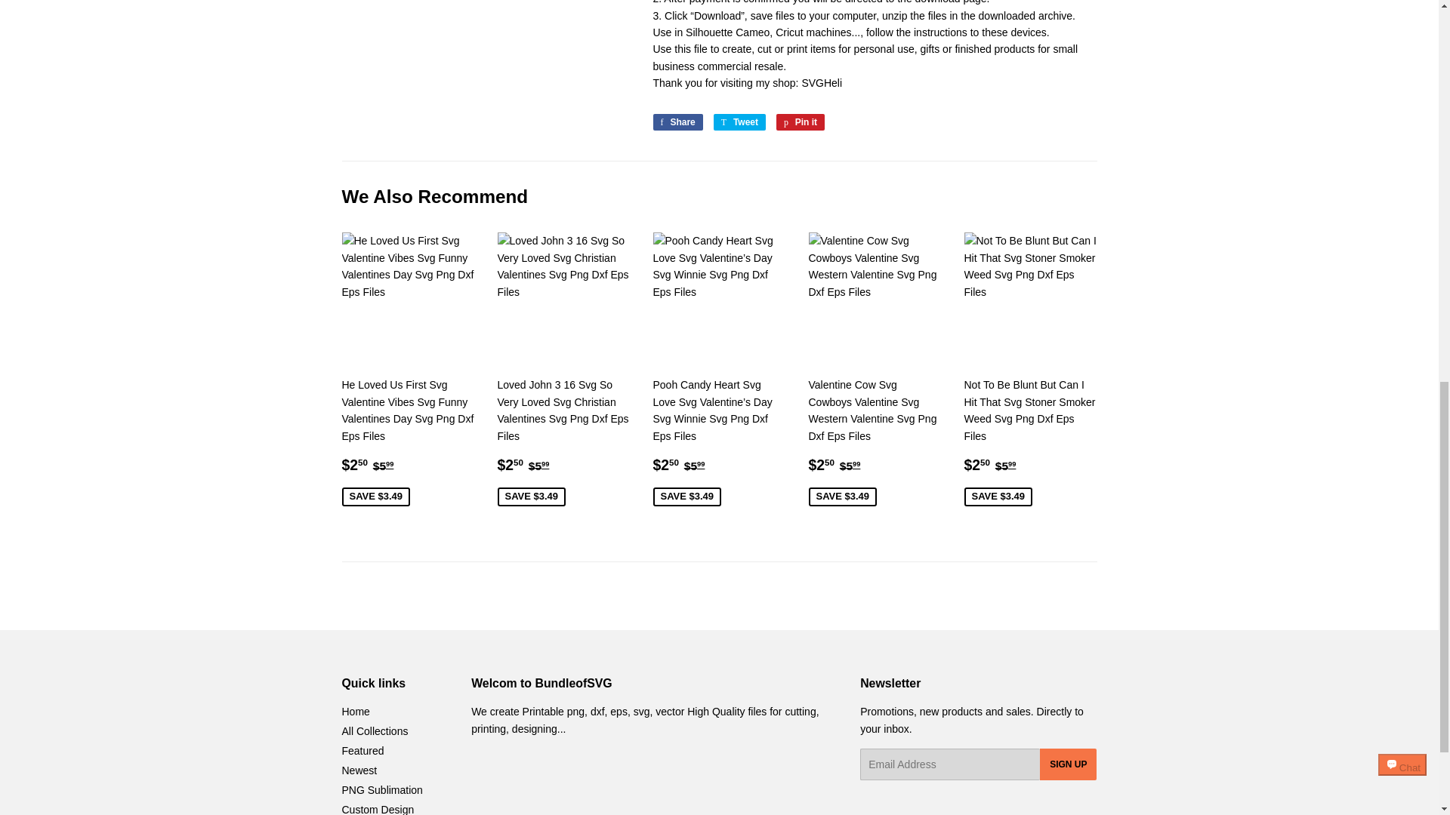  I want to click on SVG Heli Designs, so click(355, 712).